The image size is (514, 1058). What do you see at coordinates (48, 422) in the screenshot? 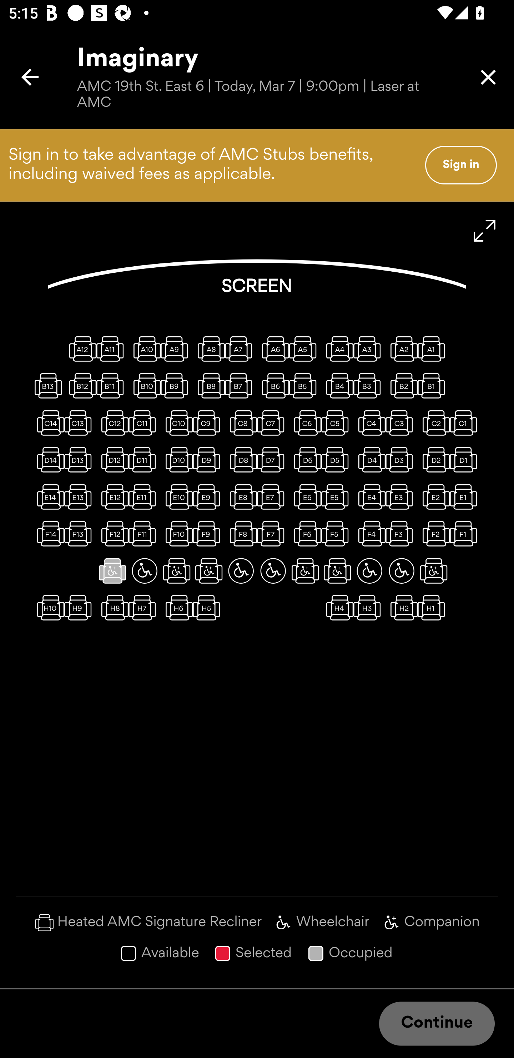
I see `C14, Regular seat, available` at bounding box center [48, 422].